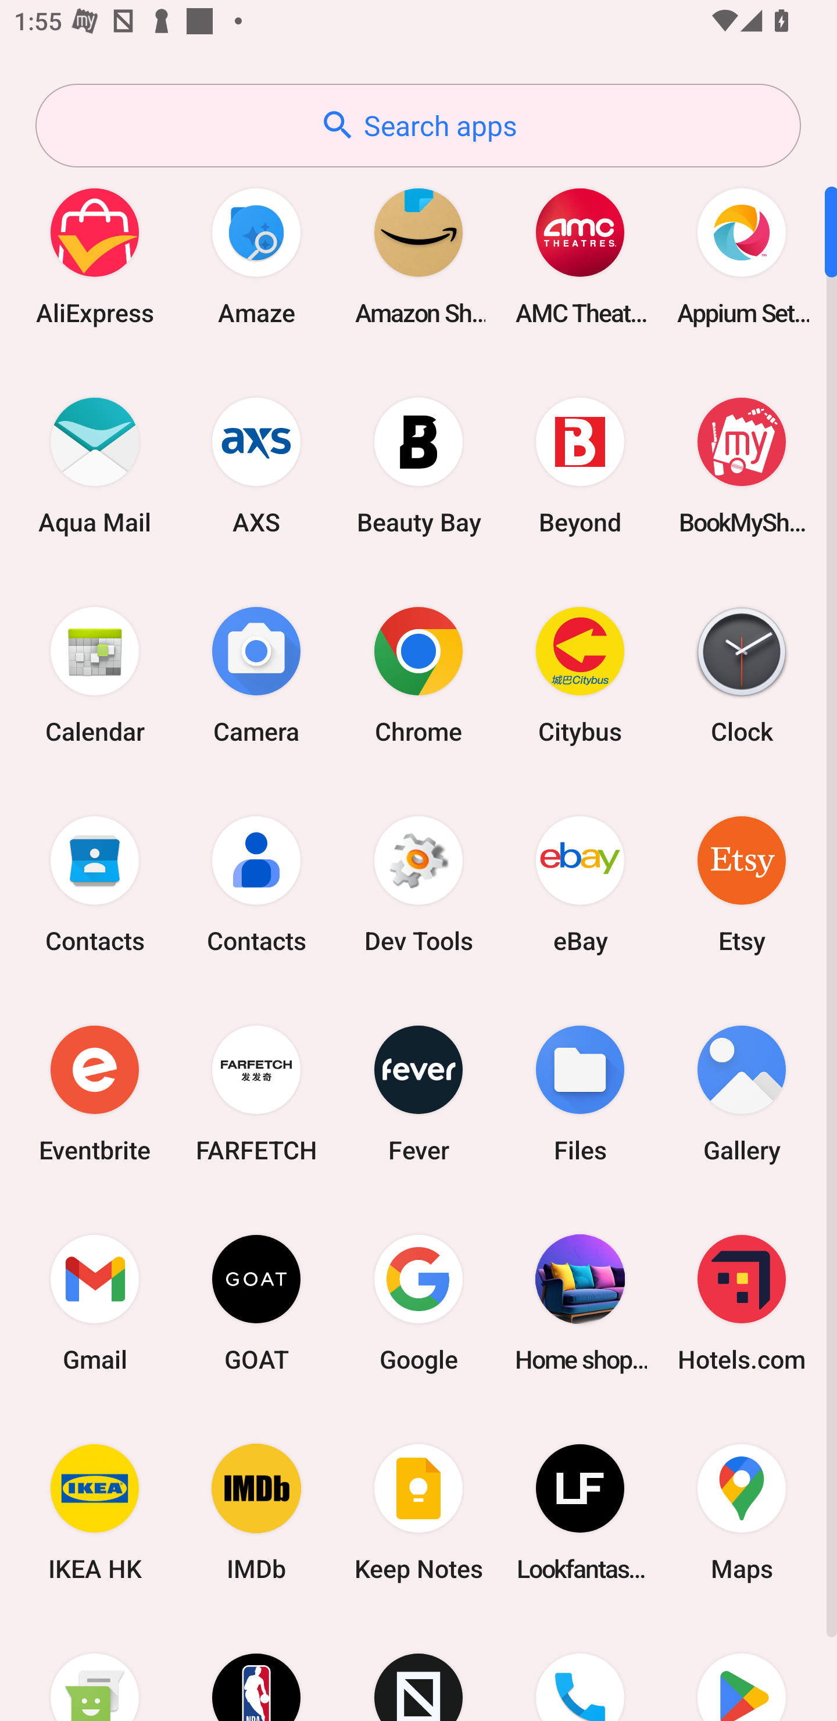 The height and width of the screenshot is (1721, 837). Describe the element at coordinates (742, 256) in the screenshot. I see `Appium Settings` at that location.